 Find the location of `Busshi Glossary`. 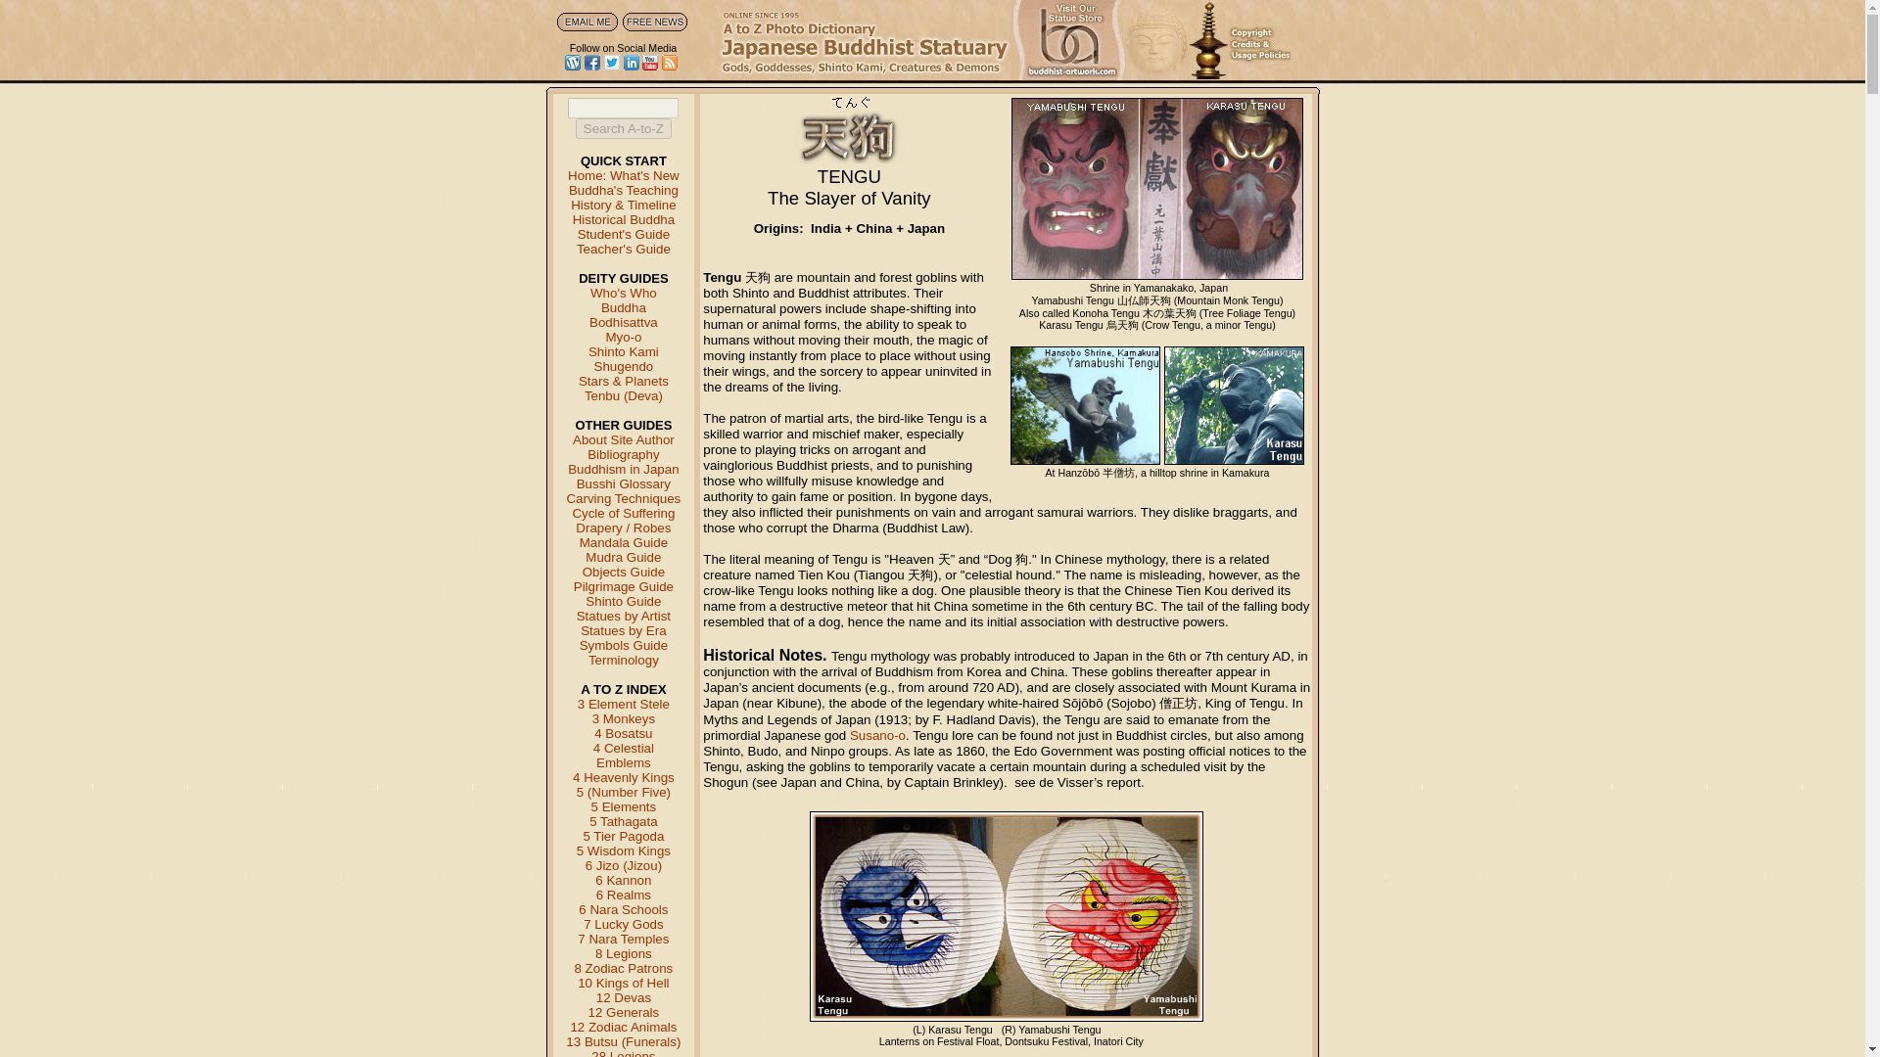

Busshi Glossary is located at coordinates (624, 483).